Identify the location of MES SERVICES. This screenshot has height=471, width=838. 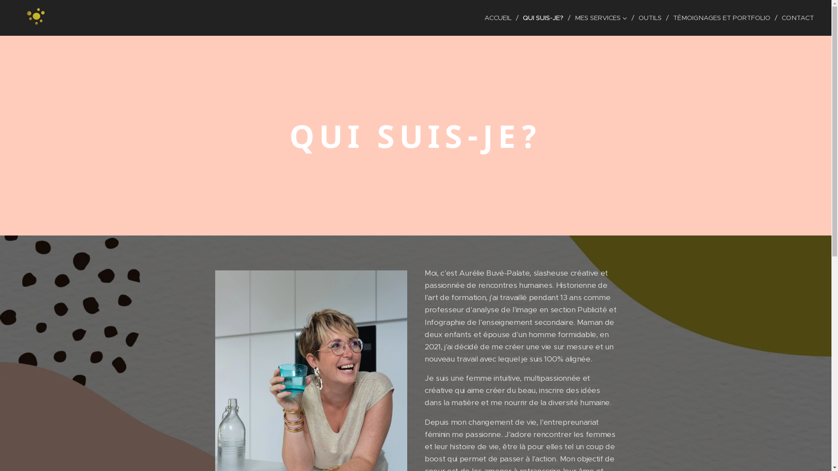
(602, 18).